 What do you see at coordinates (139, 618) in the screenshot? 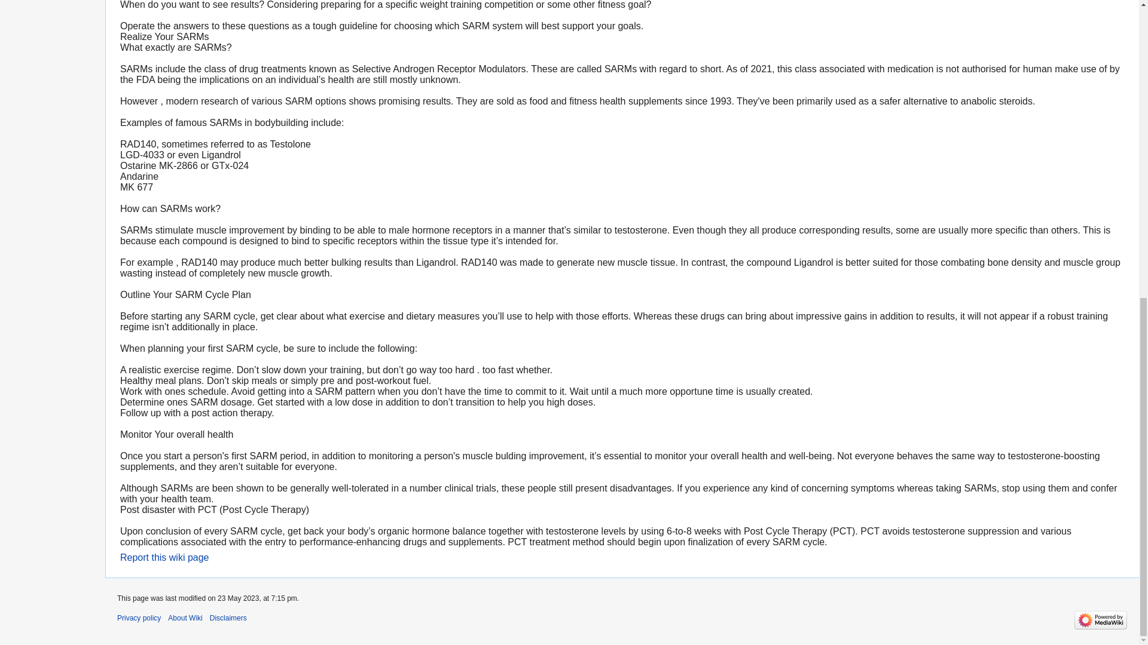
I see `Privacy policy` at bounding box center [139, 618].